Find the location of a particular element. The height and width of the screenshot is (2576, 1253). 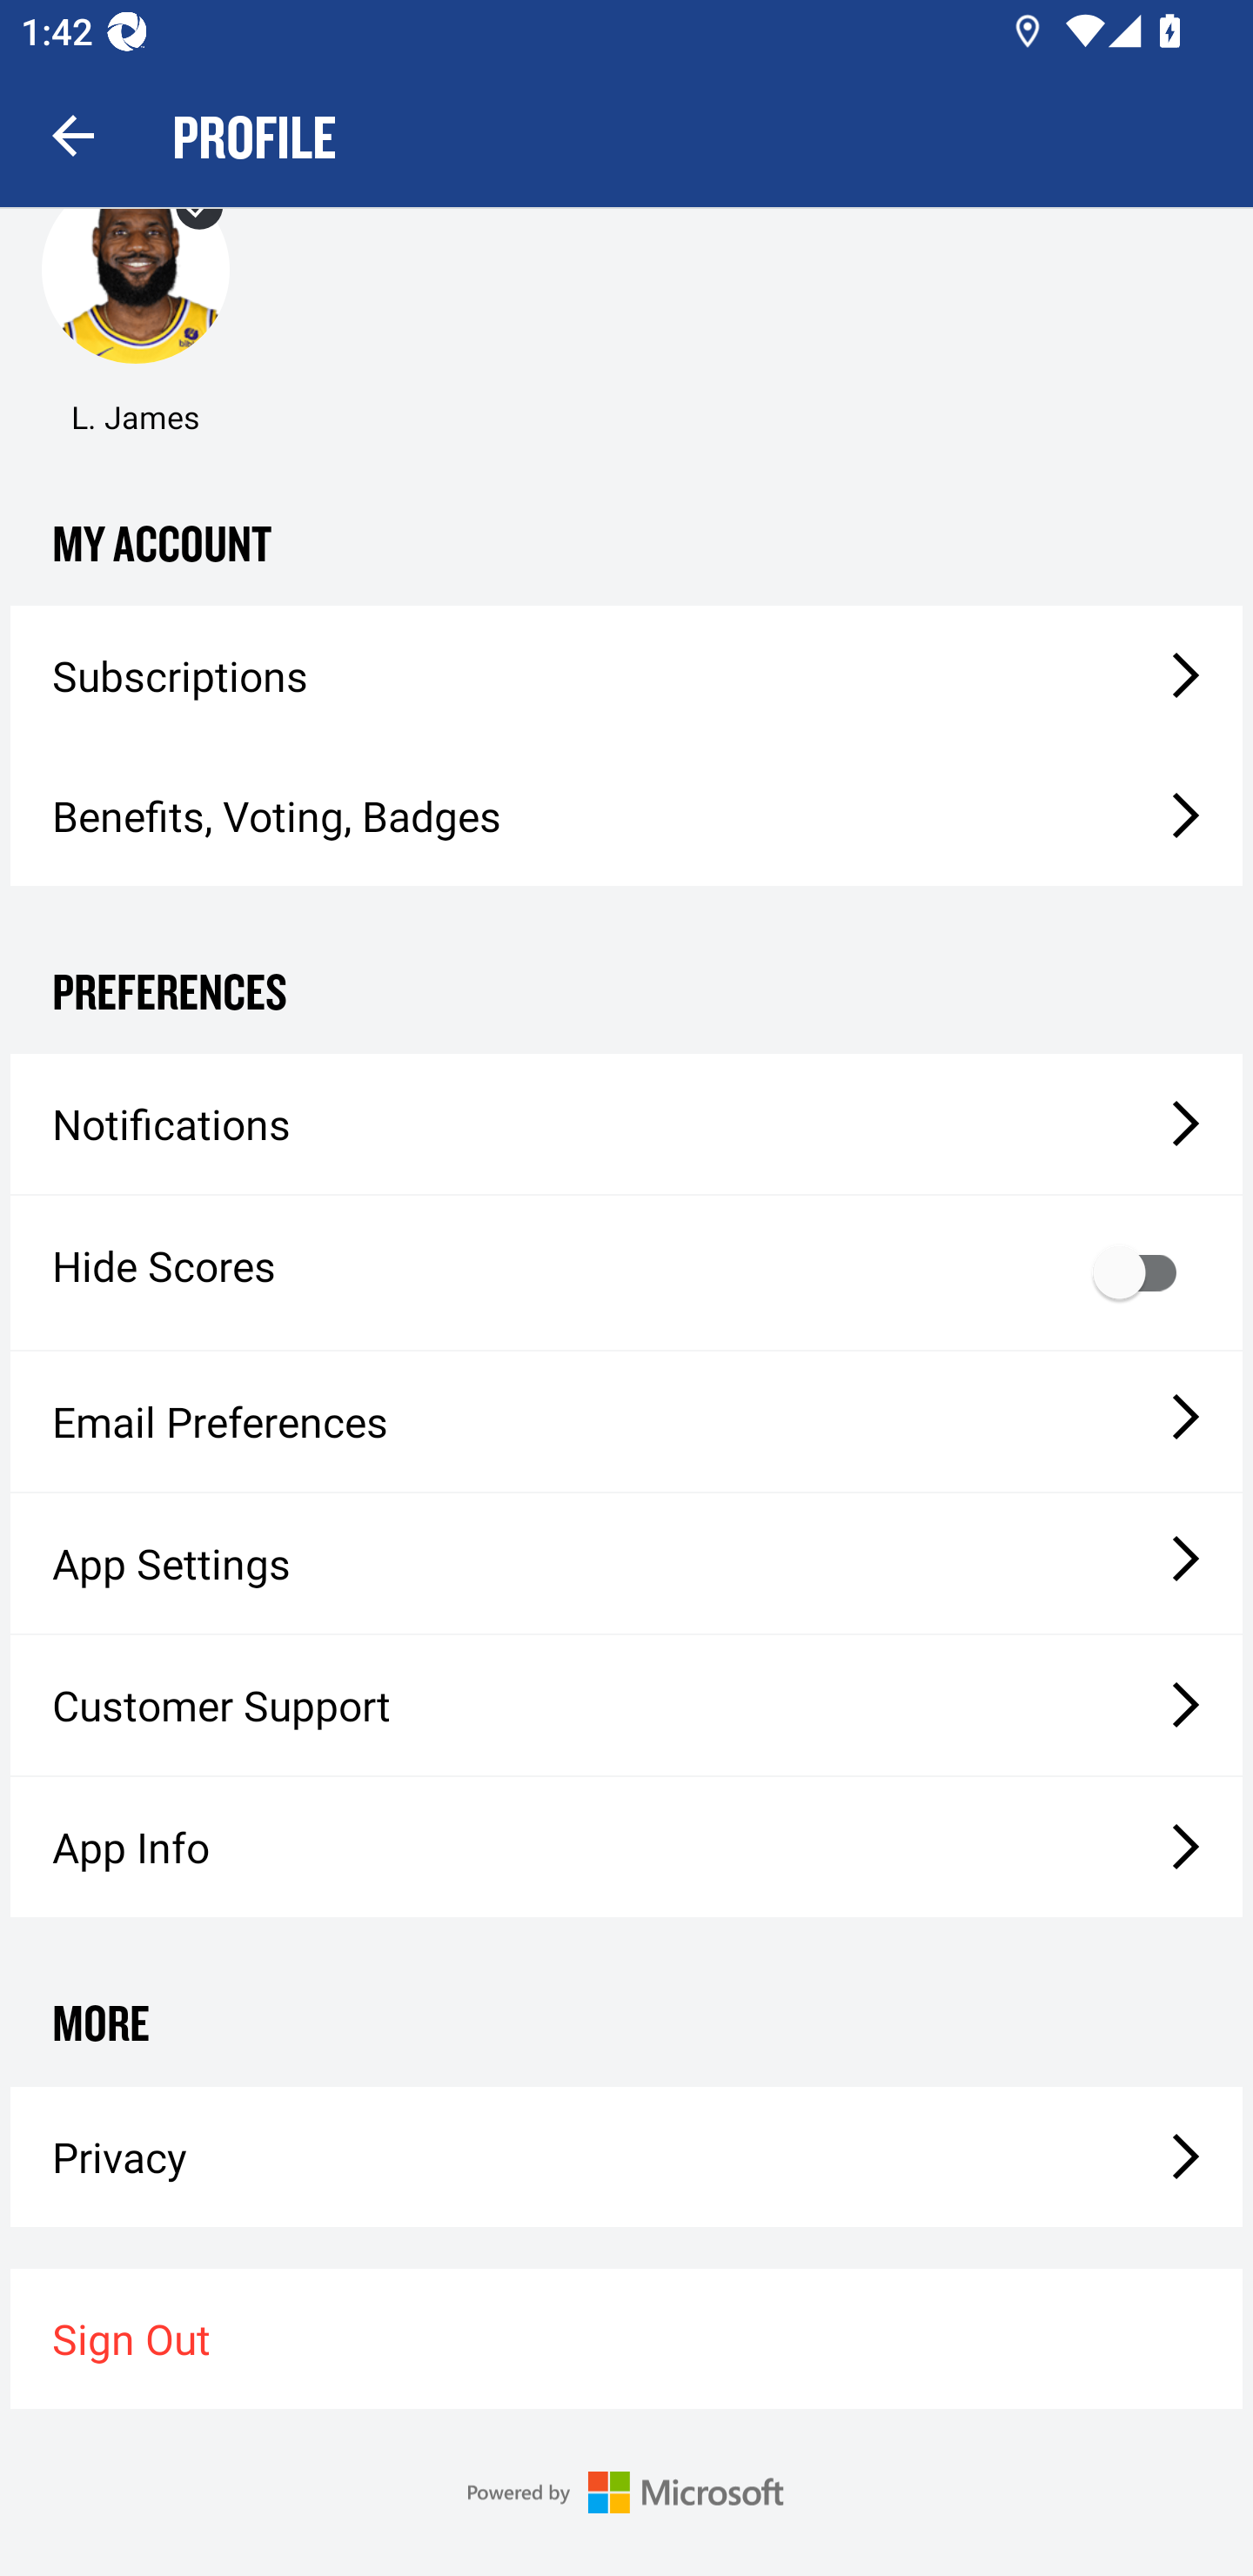

Hide Scores is located at coordinates (626, 1272).